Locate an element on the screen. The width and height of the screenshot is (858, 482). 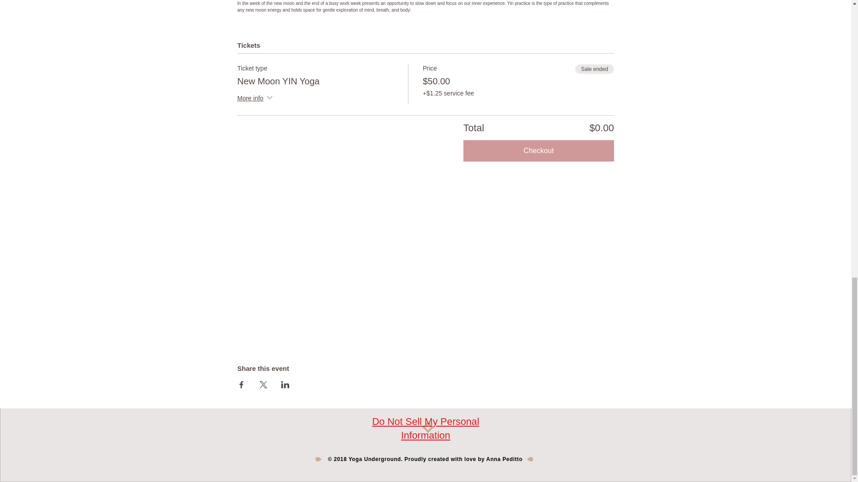
Do Not Sell My Personal Information is located at coordinates (425, 428).